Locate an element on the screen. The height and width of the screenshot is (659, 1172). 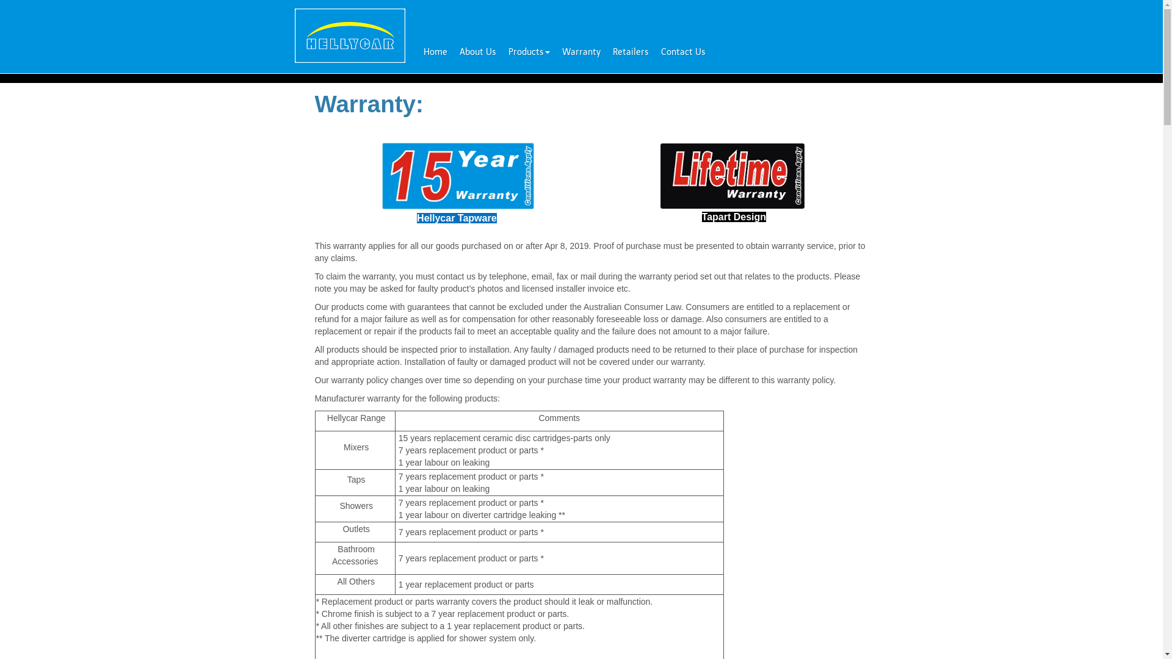
Retailers is located at coordinates (631, 52).